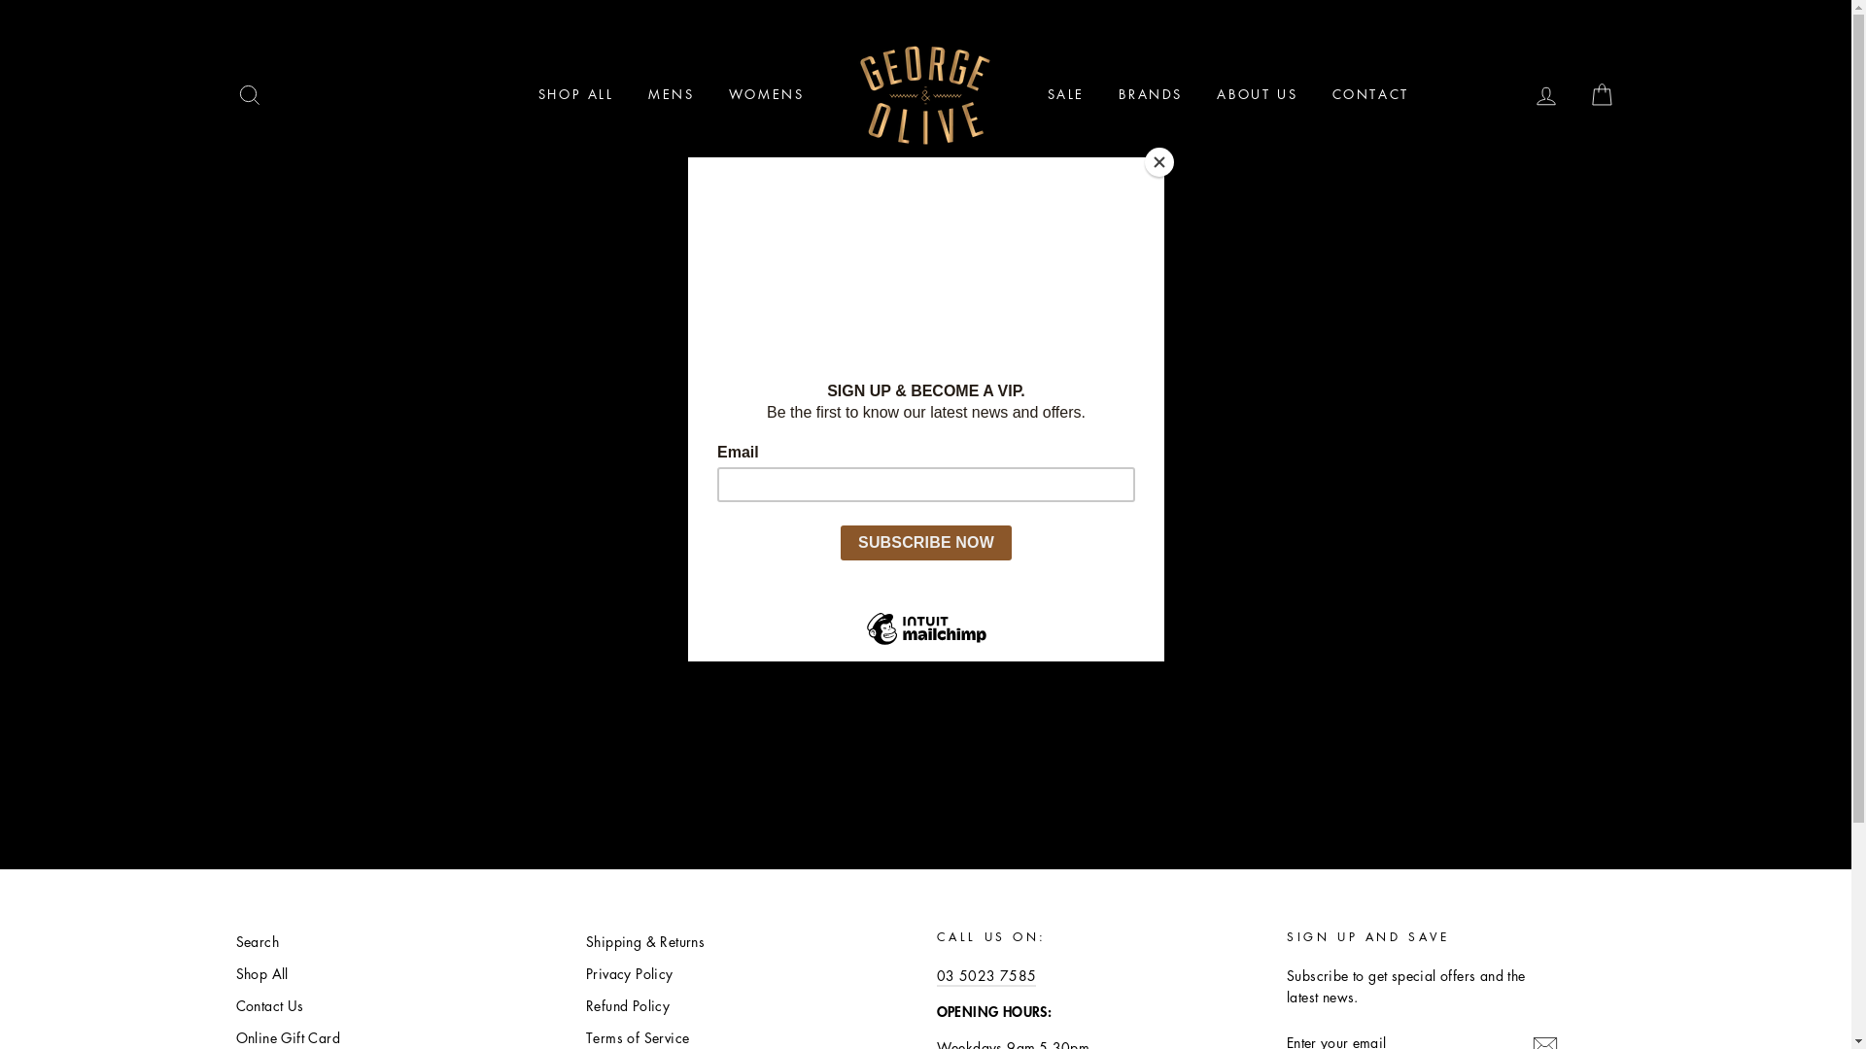  Describe the element at coordinates (1546, 95) in the screenshot. I see `LOG IN` at that location.